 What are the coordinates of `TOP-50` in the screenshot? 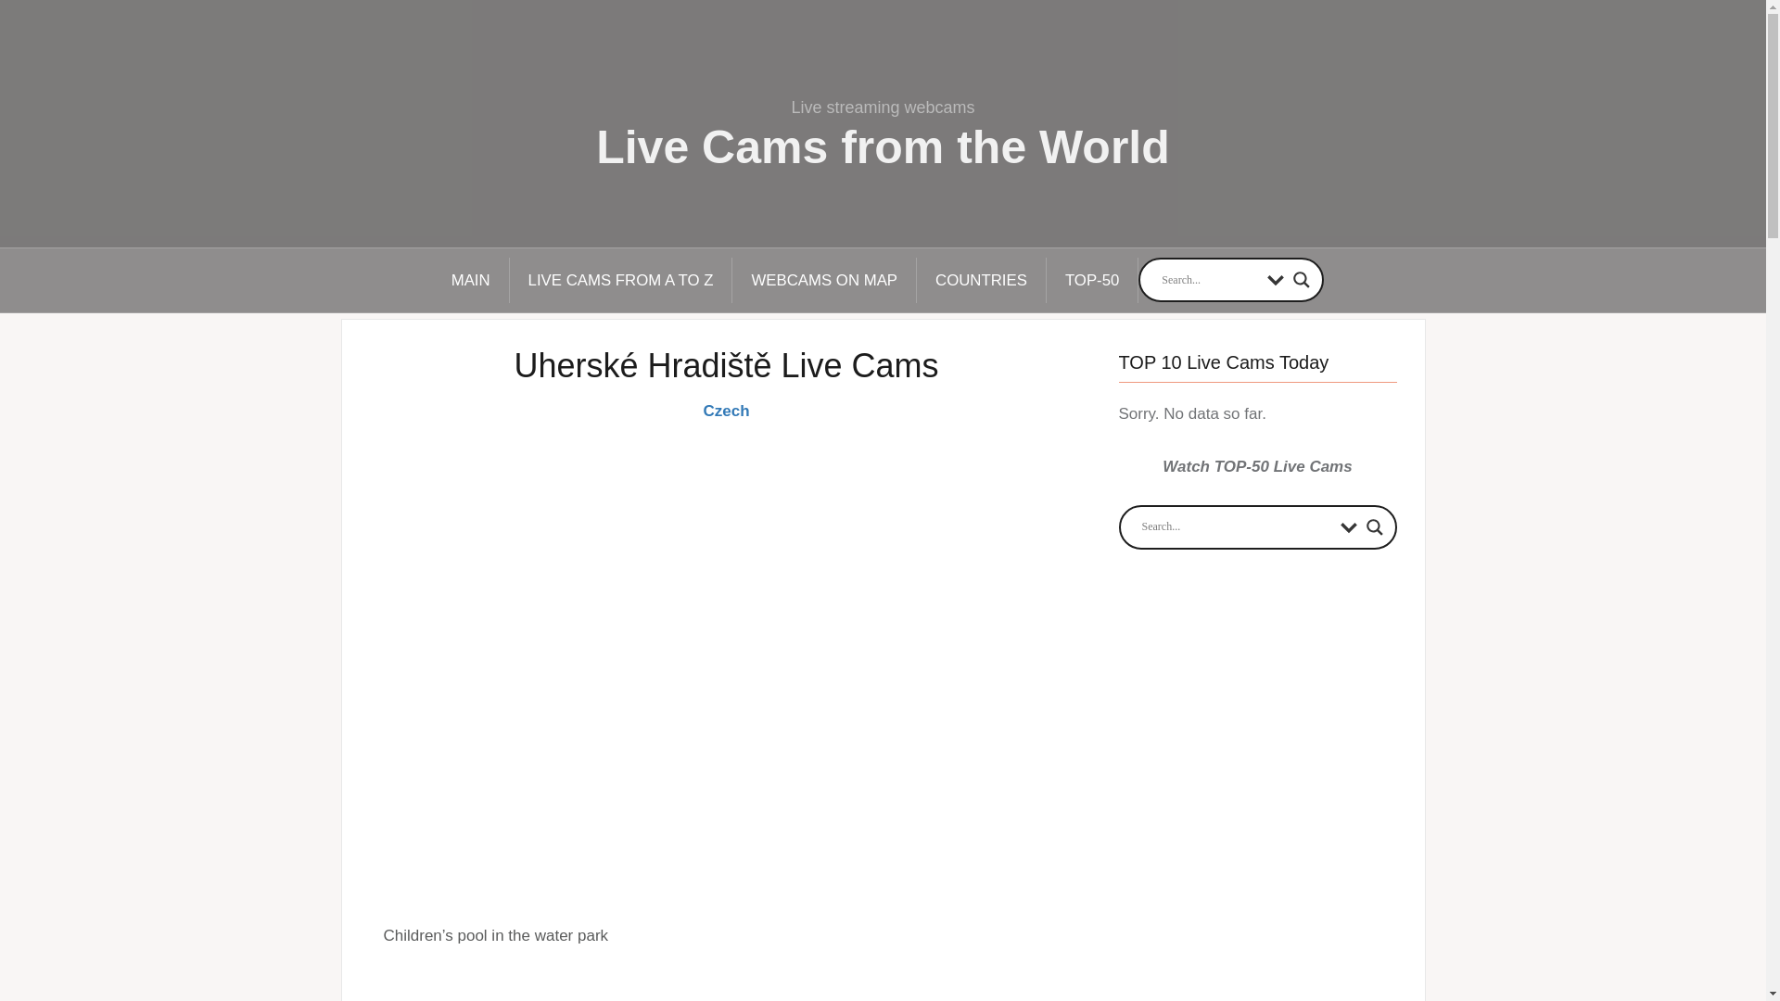 It's located at (1092, 280).